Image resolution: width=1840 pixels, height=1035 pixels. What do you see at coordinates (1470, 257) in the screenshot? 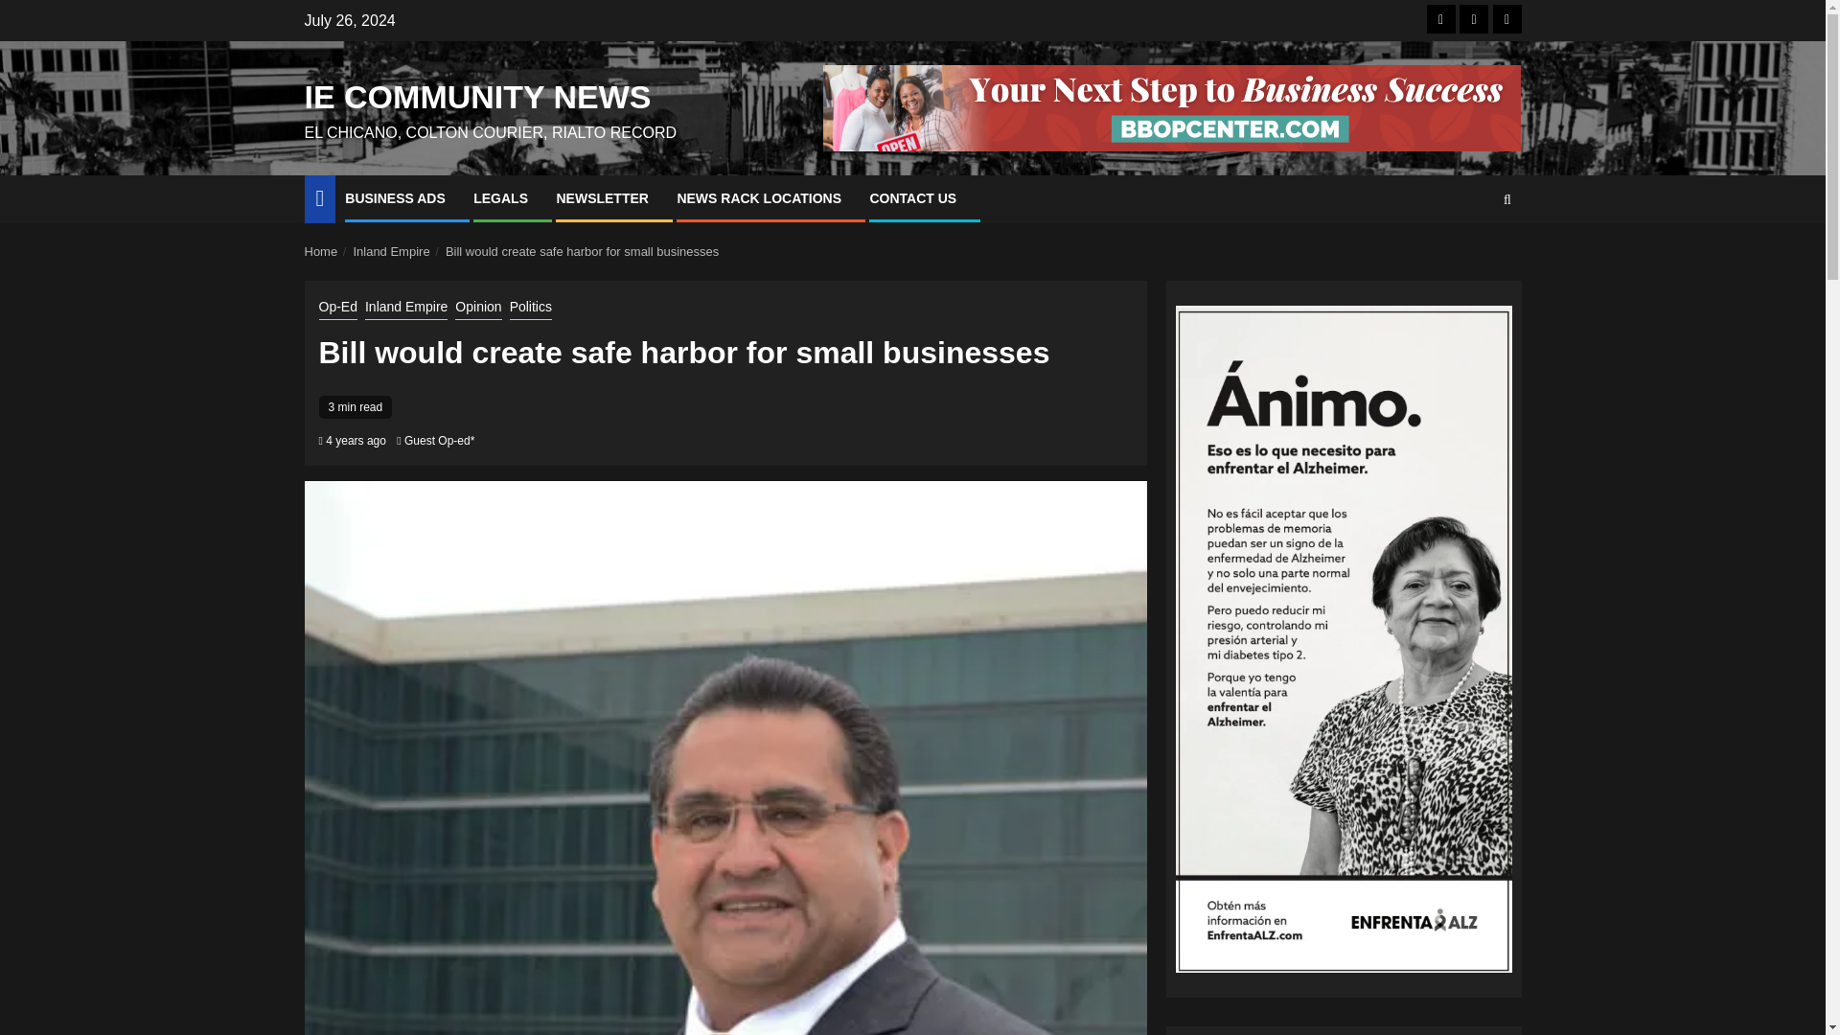
I see `Search` at bounding box center [1470, 257].